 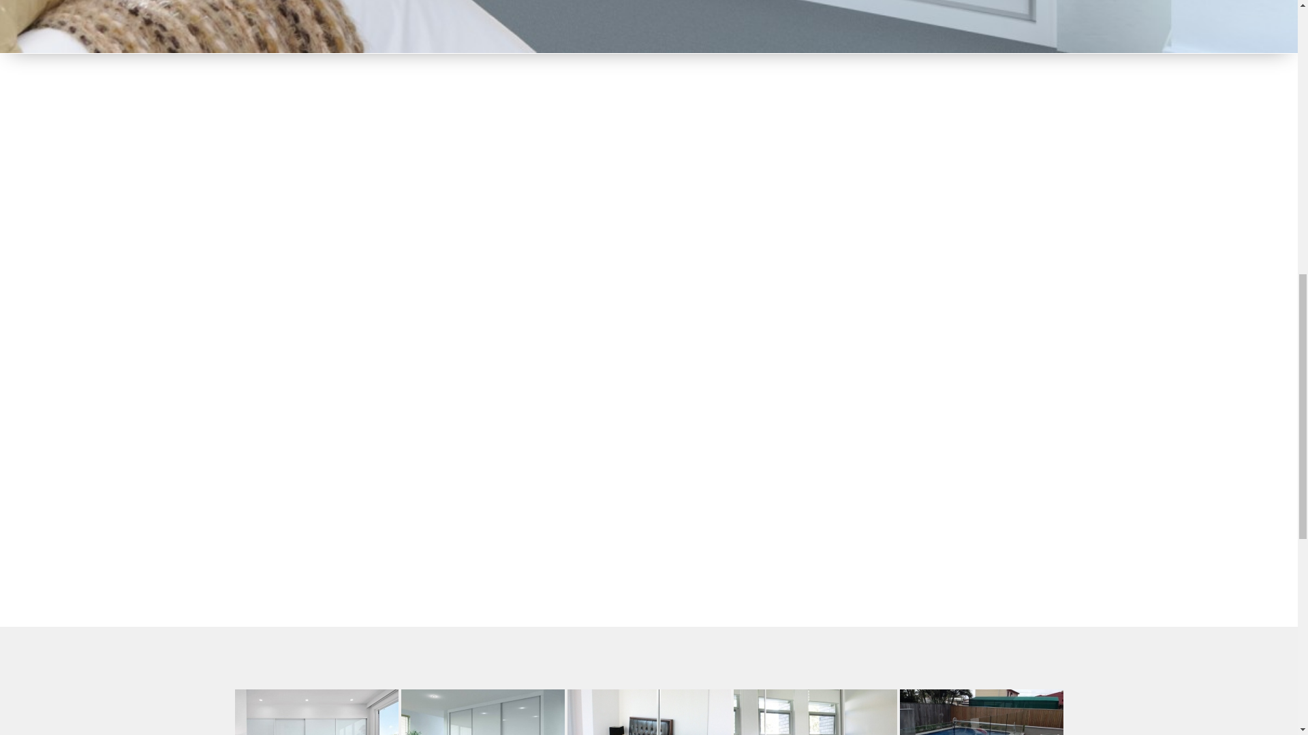 I want to click on Frameless Glass Doors Gold Coast, so click(x=814, y=712).